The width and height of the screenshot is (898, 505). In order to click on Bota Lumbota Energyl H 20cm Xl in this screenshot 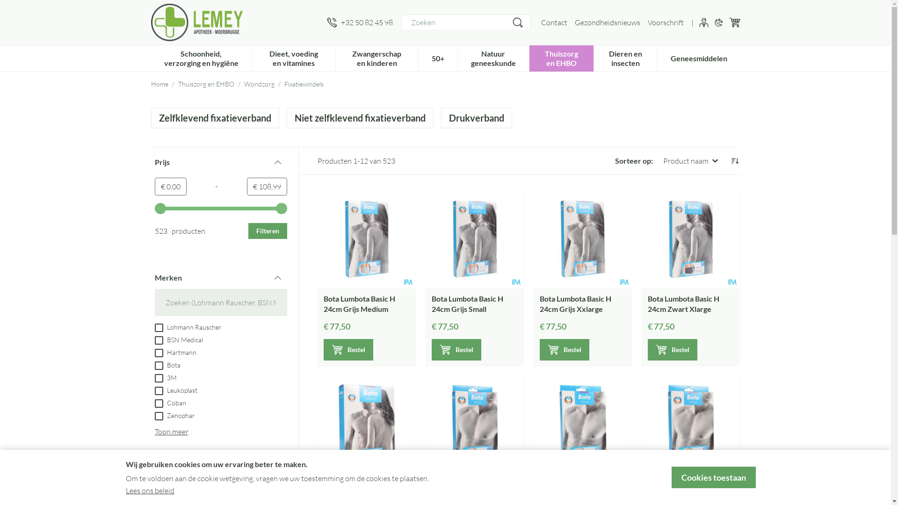, I will do `click(364, 490)`.